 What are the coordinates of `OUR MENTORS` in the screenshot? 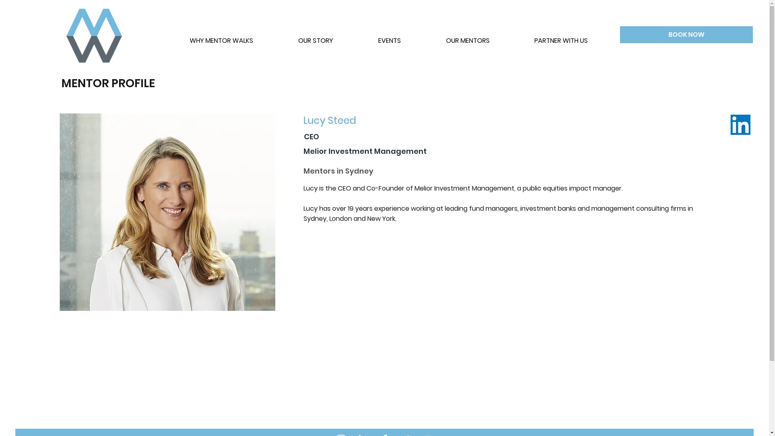 It's located at (467, 37).